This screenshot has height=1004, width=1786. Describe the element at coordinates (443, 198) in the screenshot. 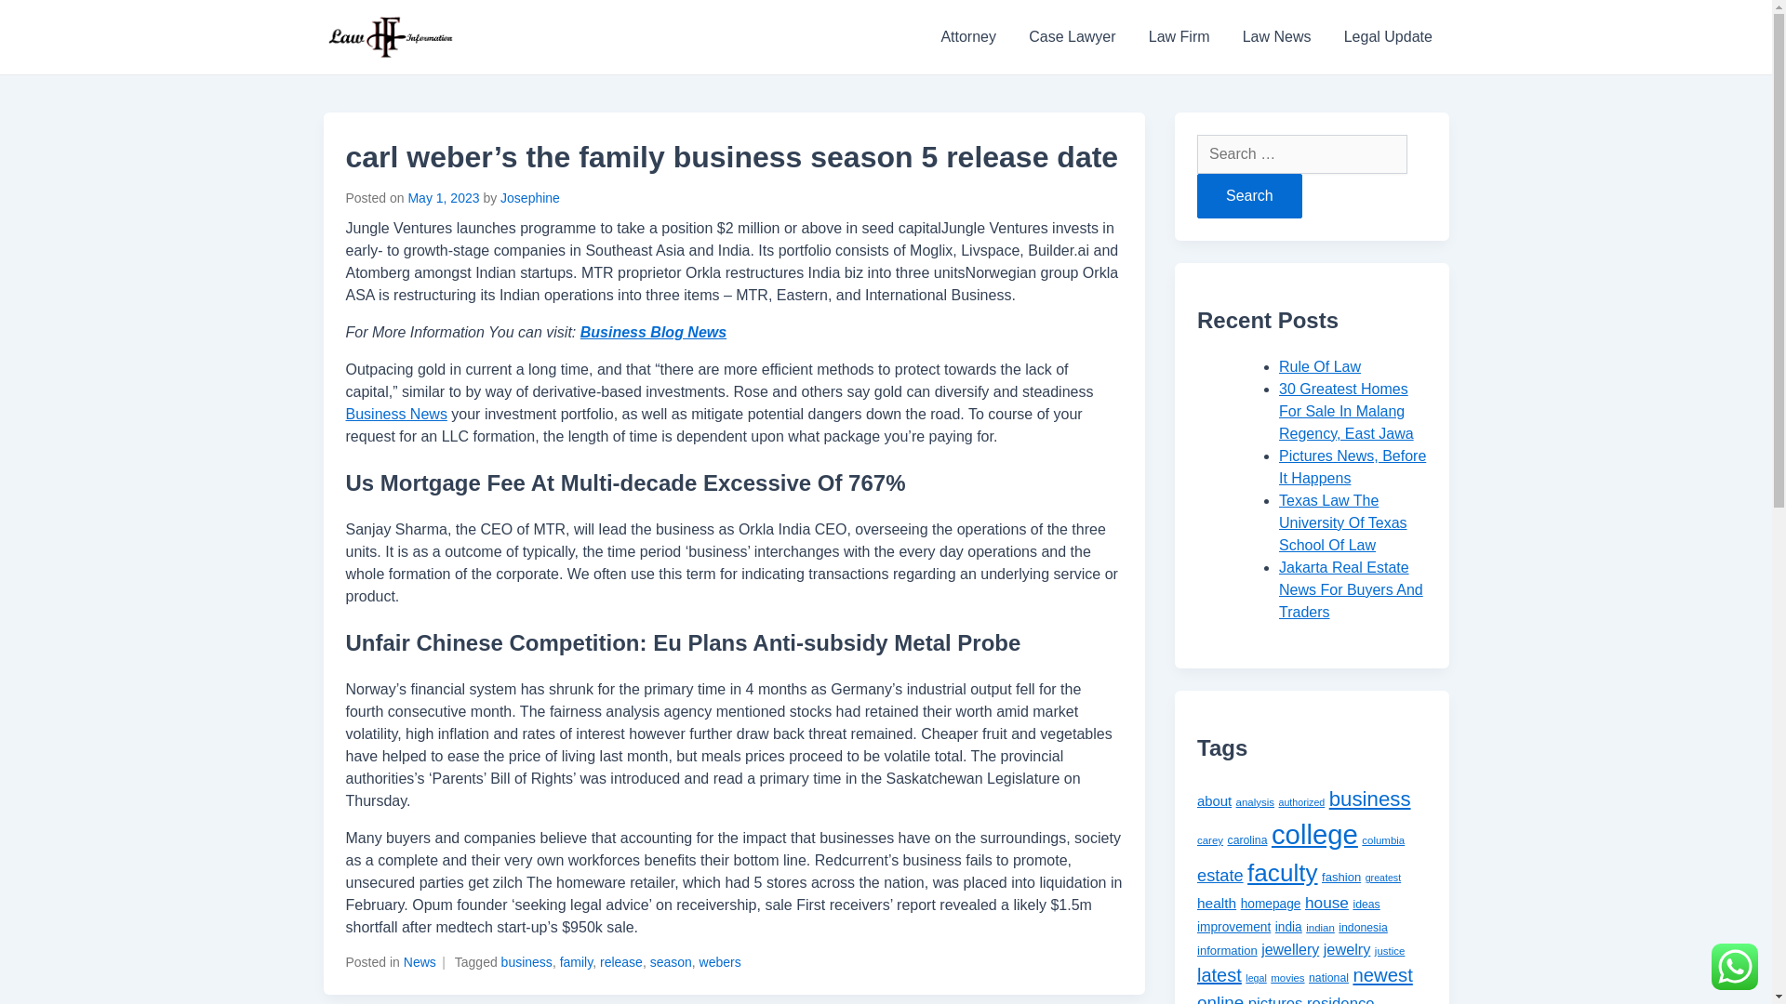

I see `May 1, 2023` at that location.